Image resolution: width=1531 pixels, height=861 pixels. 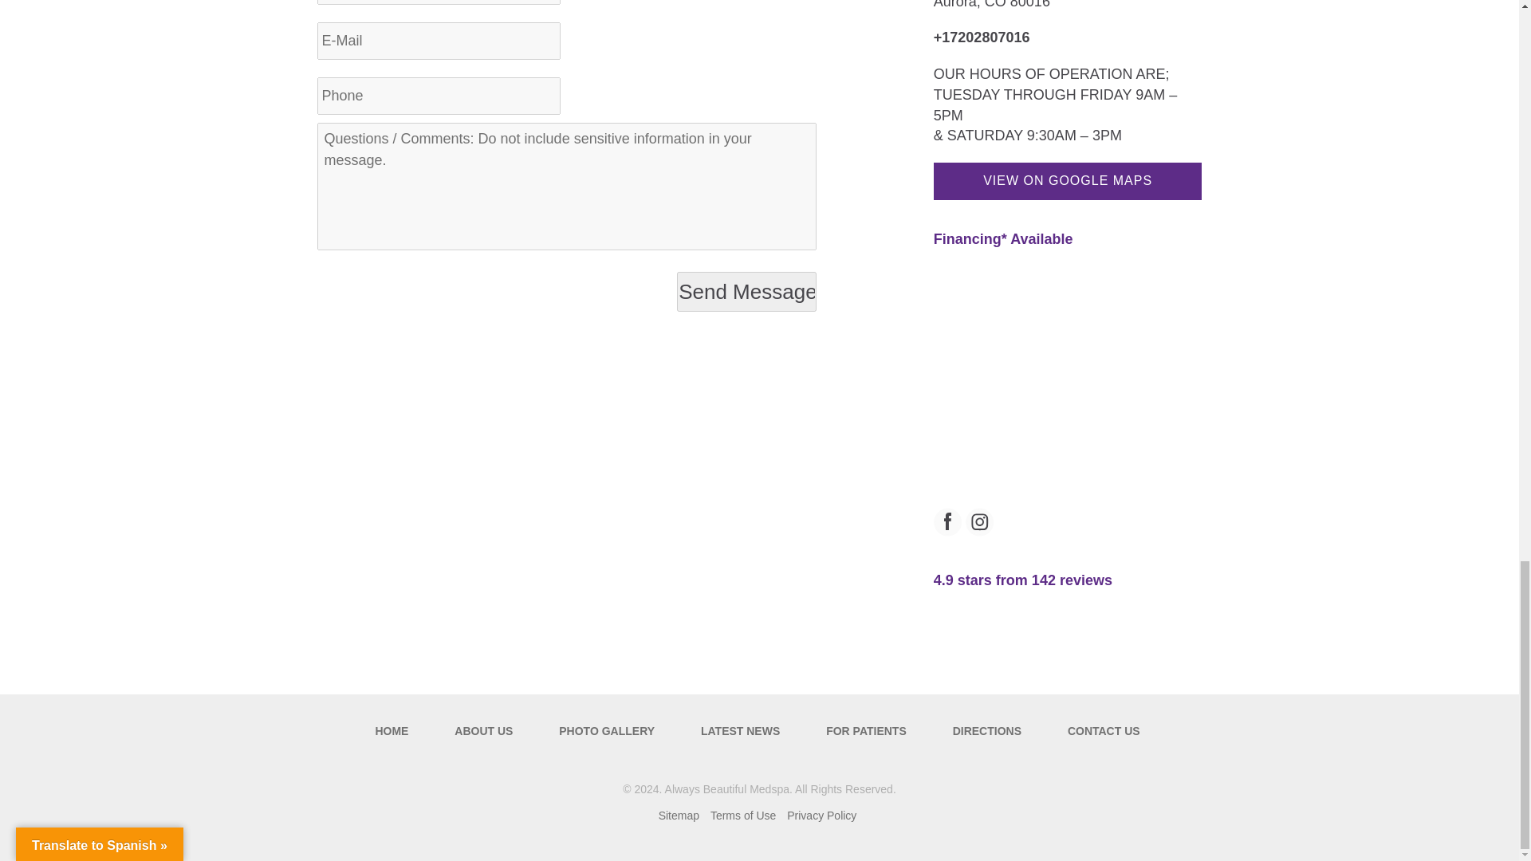 I want to click on 4.9 out of 5 stars, so click(x=1023, y=580).